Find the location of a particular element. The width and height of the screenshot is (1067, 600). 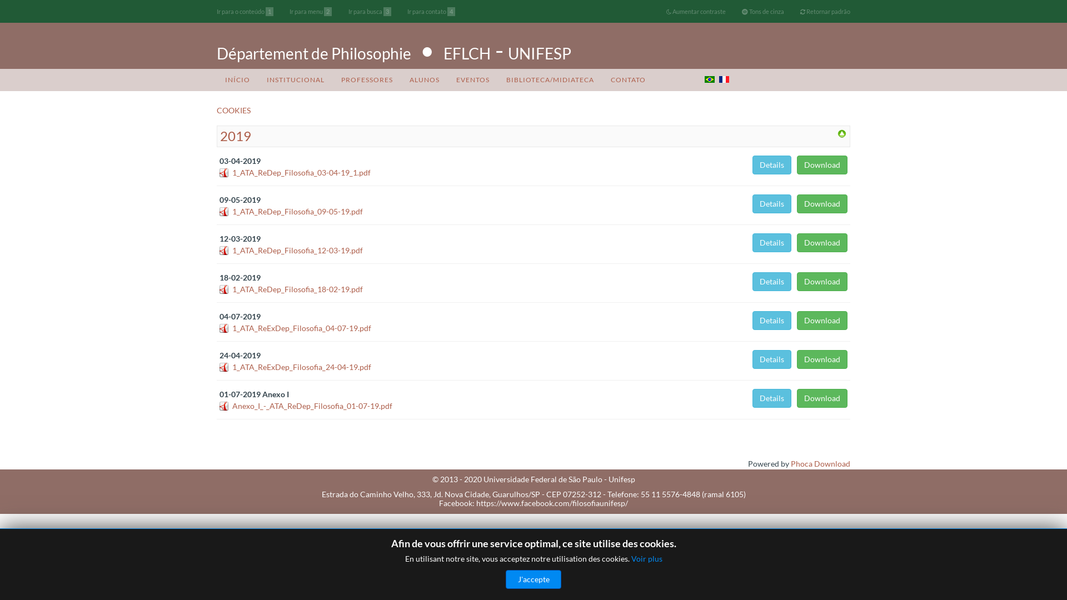

Download is located at coordinates (822, 321).